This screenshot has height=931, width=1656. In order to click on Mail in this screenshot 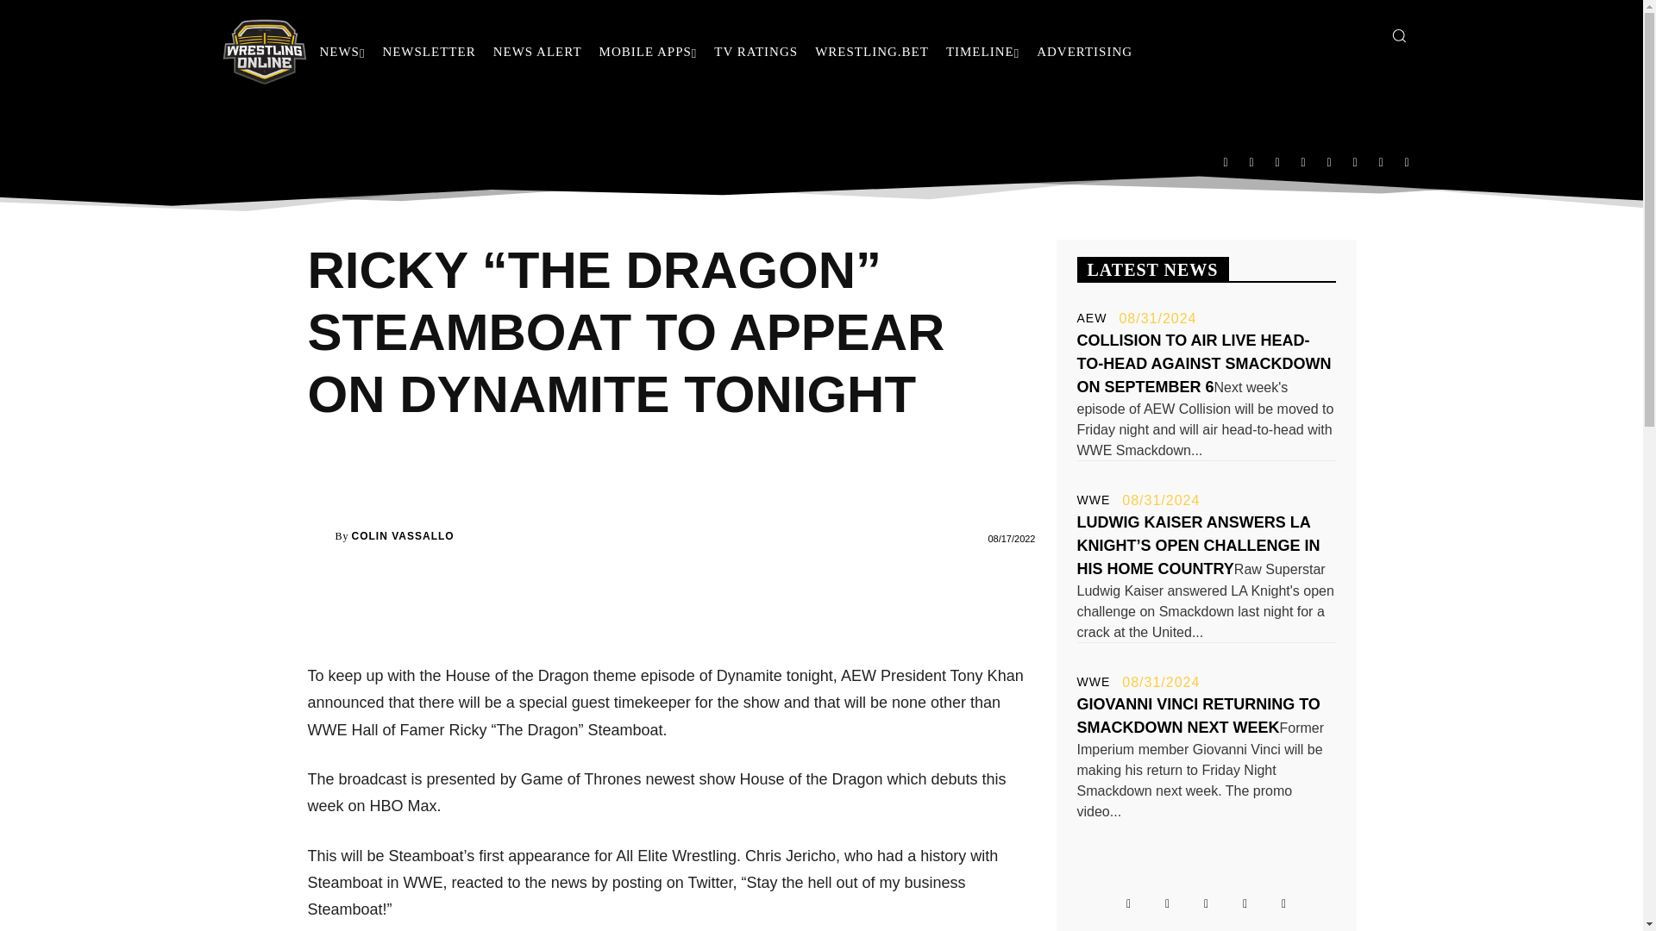, I will do `click(1277, 161)`.